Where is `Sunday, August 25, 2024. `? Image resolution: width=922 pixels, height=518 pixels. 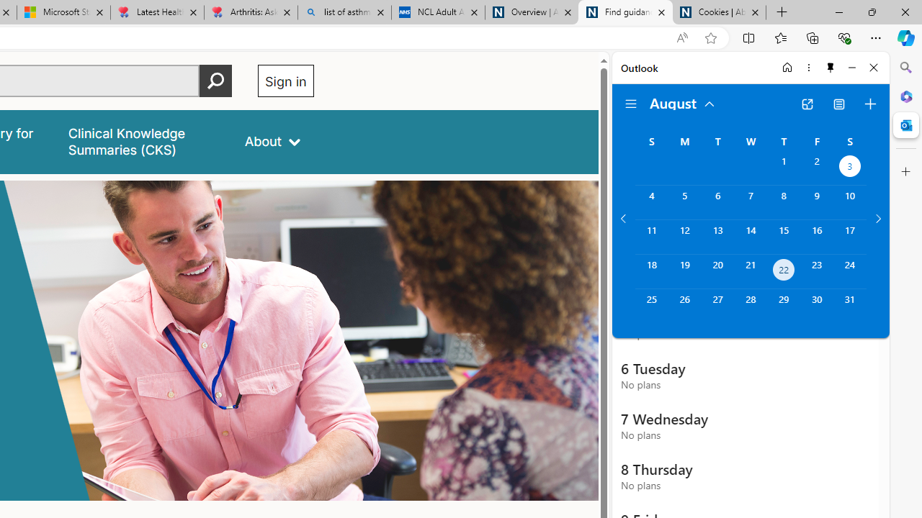 Sunday, August 25, 2024.  is located at coordinates (651, 306).